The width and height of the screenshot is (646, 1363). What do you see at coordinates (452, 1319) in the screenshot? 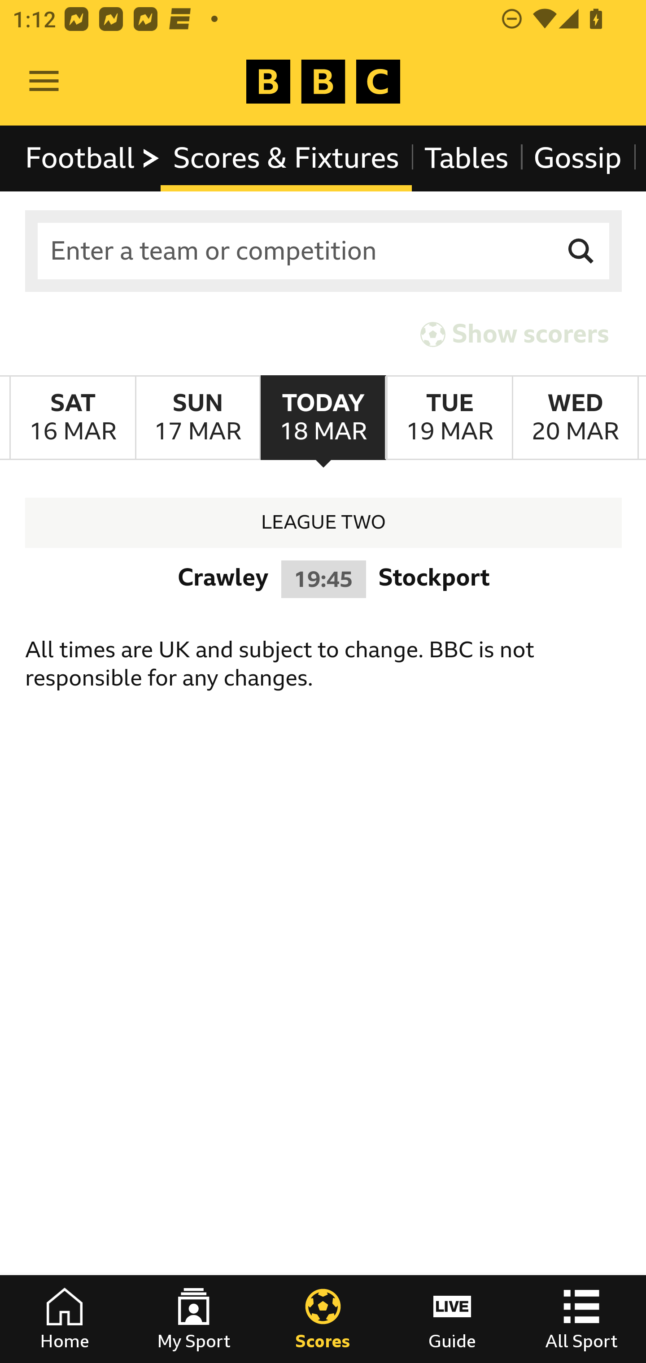
I see `Guide` at bounding box center [452, 1319].